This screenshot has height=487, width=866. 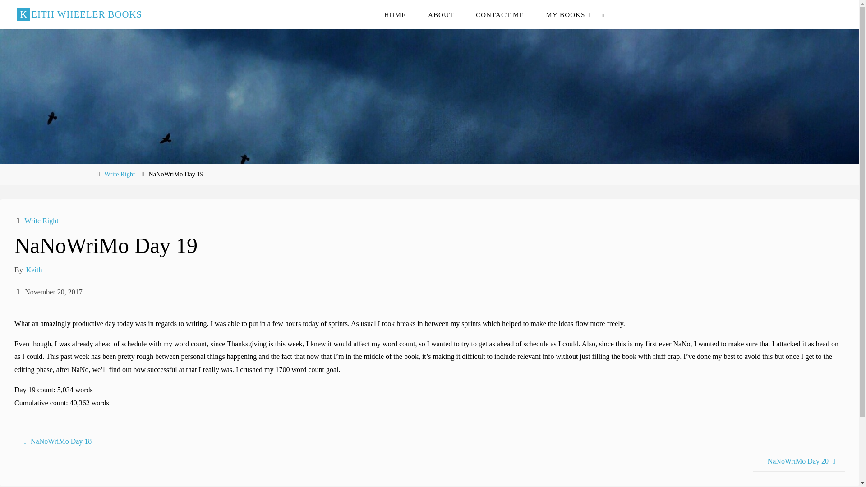 I want to click on MY BOOKS, so click(x=566, y=14).